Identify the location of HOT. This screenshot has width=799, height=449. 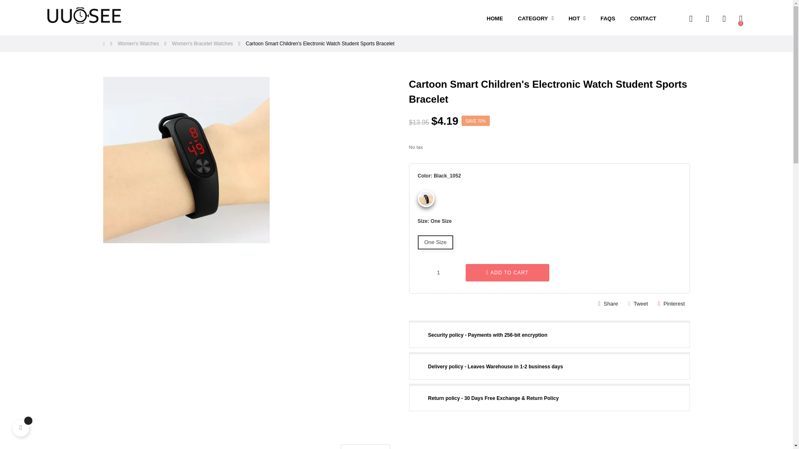
(577, 19).